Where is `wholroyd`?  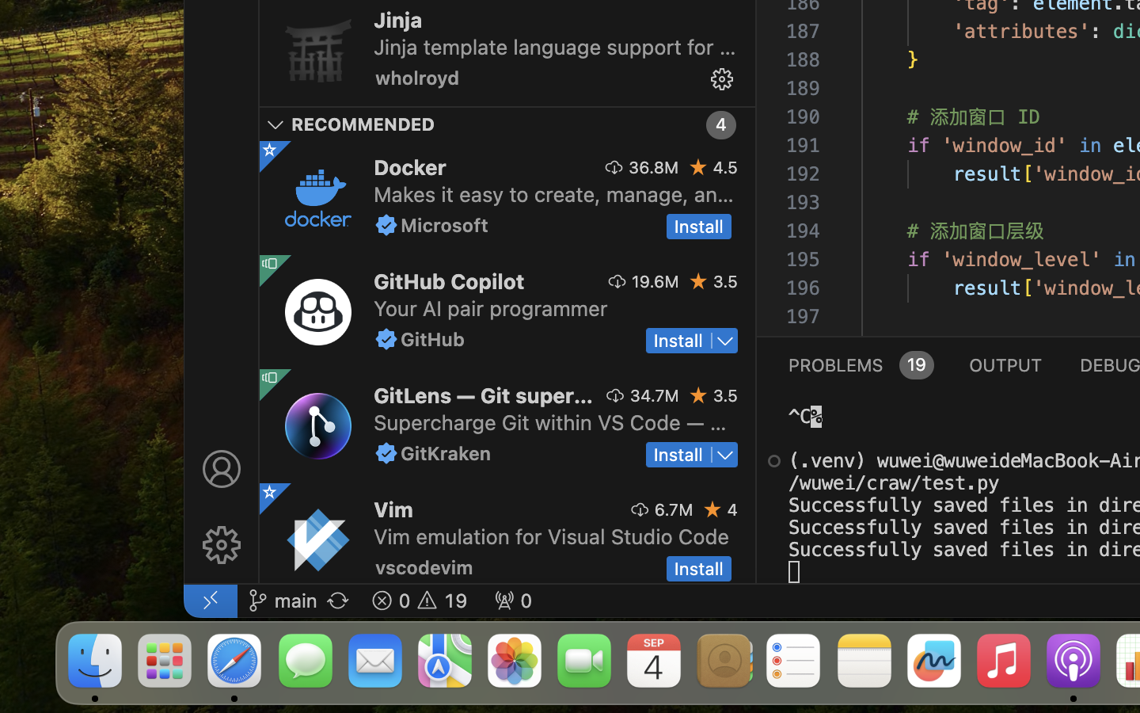
wholroyd is located at coordinates (418, 78).